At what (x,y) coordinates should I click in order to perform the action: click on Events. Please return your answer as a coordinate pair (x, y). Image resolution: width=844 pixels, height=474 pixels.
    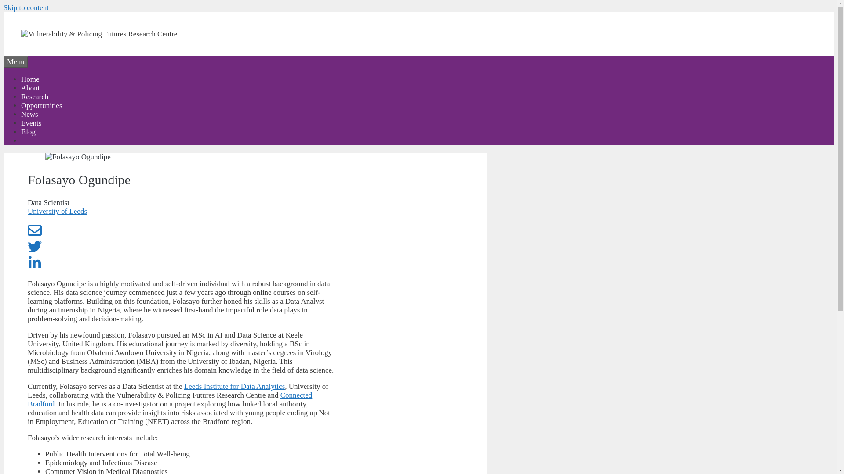
    Looking at the image, I should click on (31, 123).